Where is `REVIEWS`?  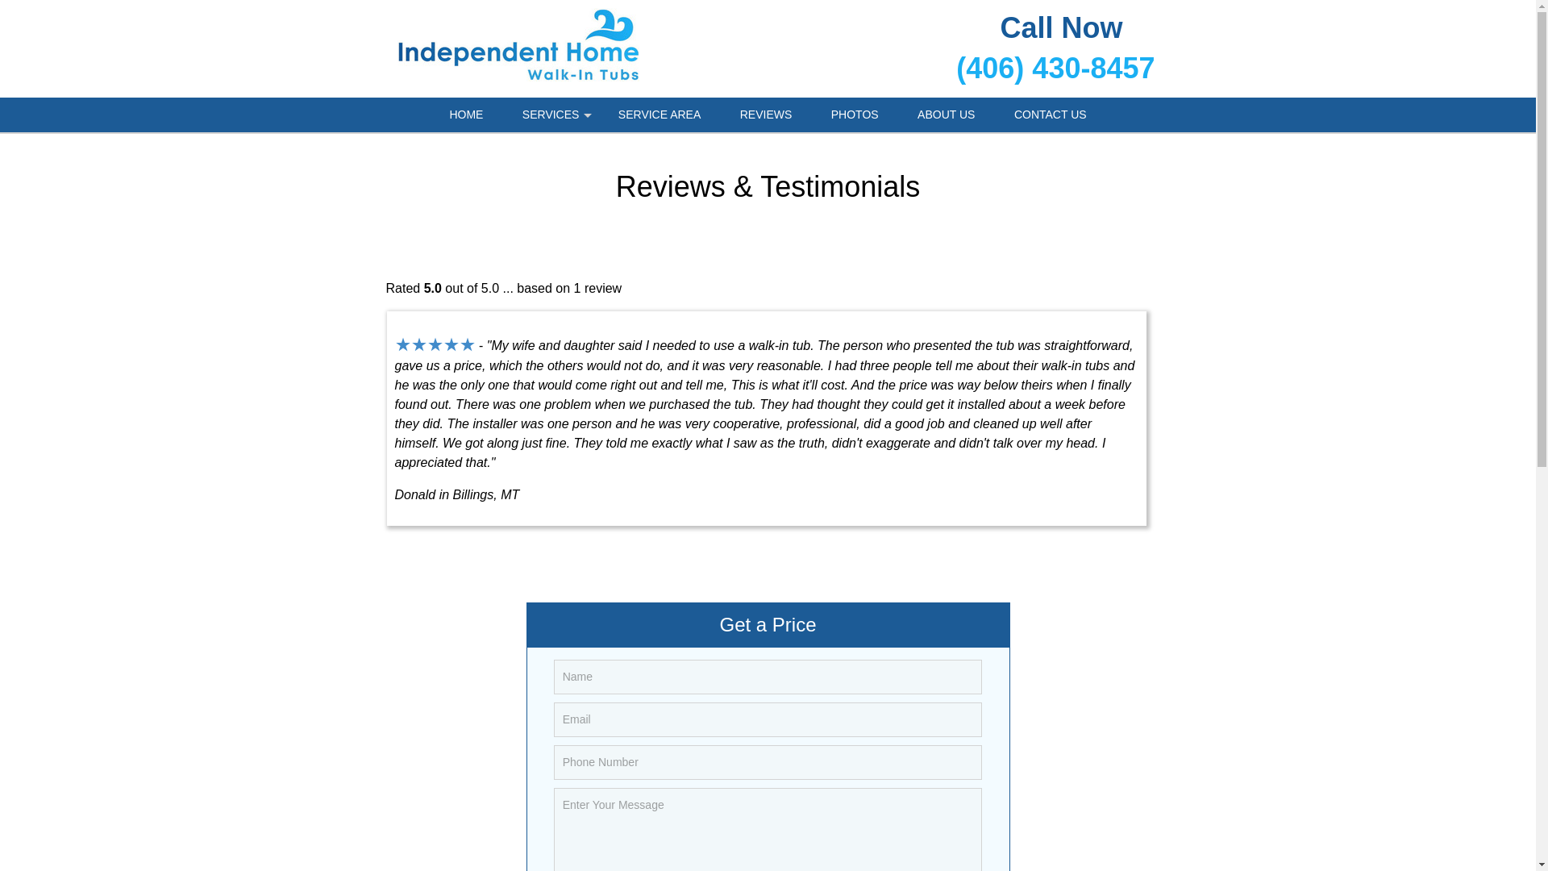 REVIEWS is located at coordinates (766, 115).